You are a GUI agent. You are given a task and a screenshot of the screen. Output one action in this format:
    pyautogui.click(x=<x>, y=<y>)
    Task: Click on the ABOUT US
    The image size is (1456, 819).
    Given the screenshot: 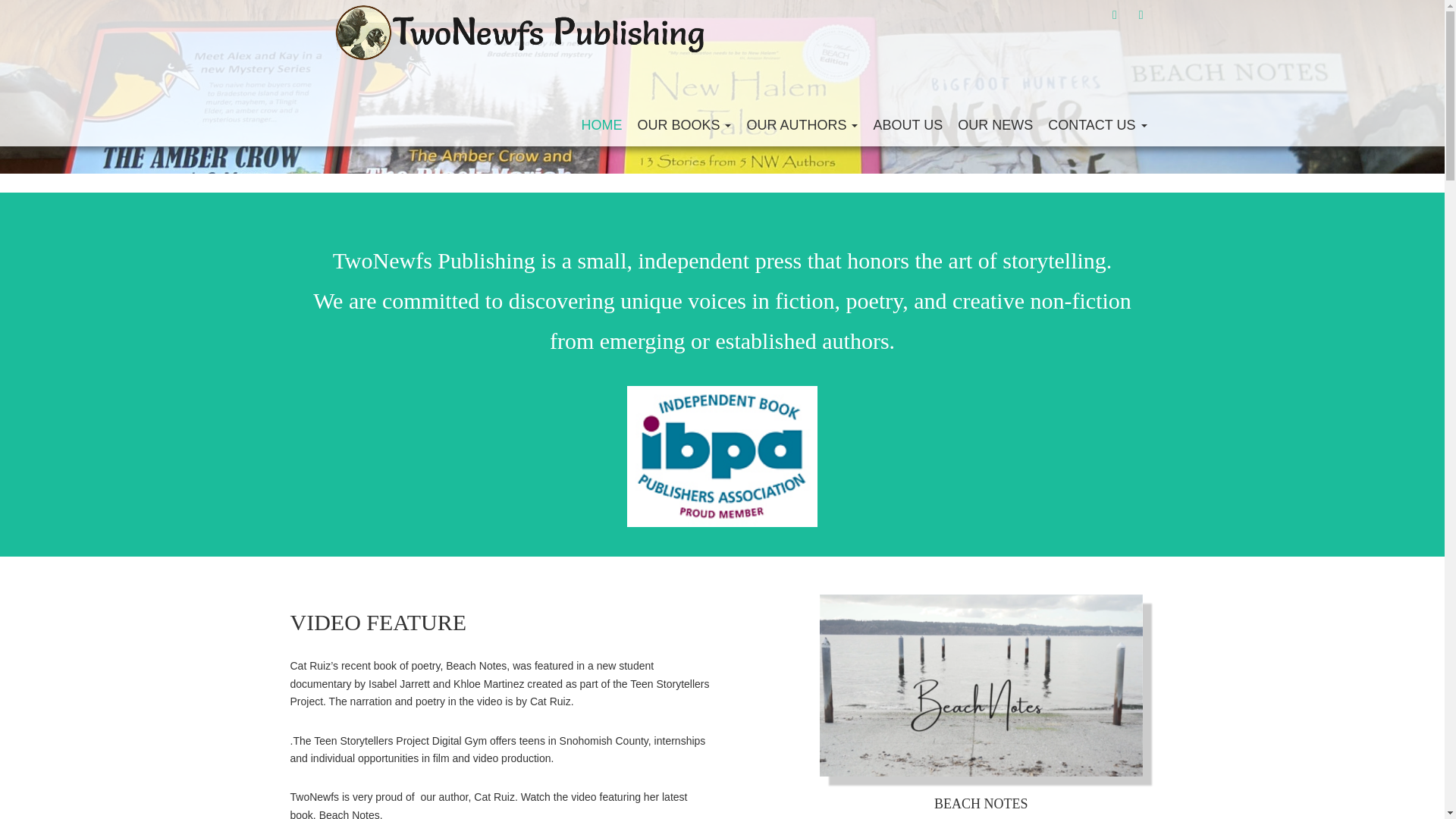 What is the action you would take?
    pyautogui.click(x=907, y=124)
    